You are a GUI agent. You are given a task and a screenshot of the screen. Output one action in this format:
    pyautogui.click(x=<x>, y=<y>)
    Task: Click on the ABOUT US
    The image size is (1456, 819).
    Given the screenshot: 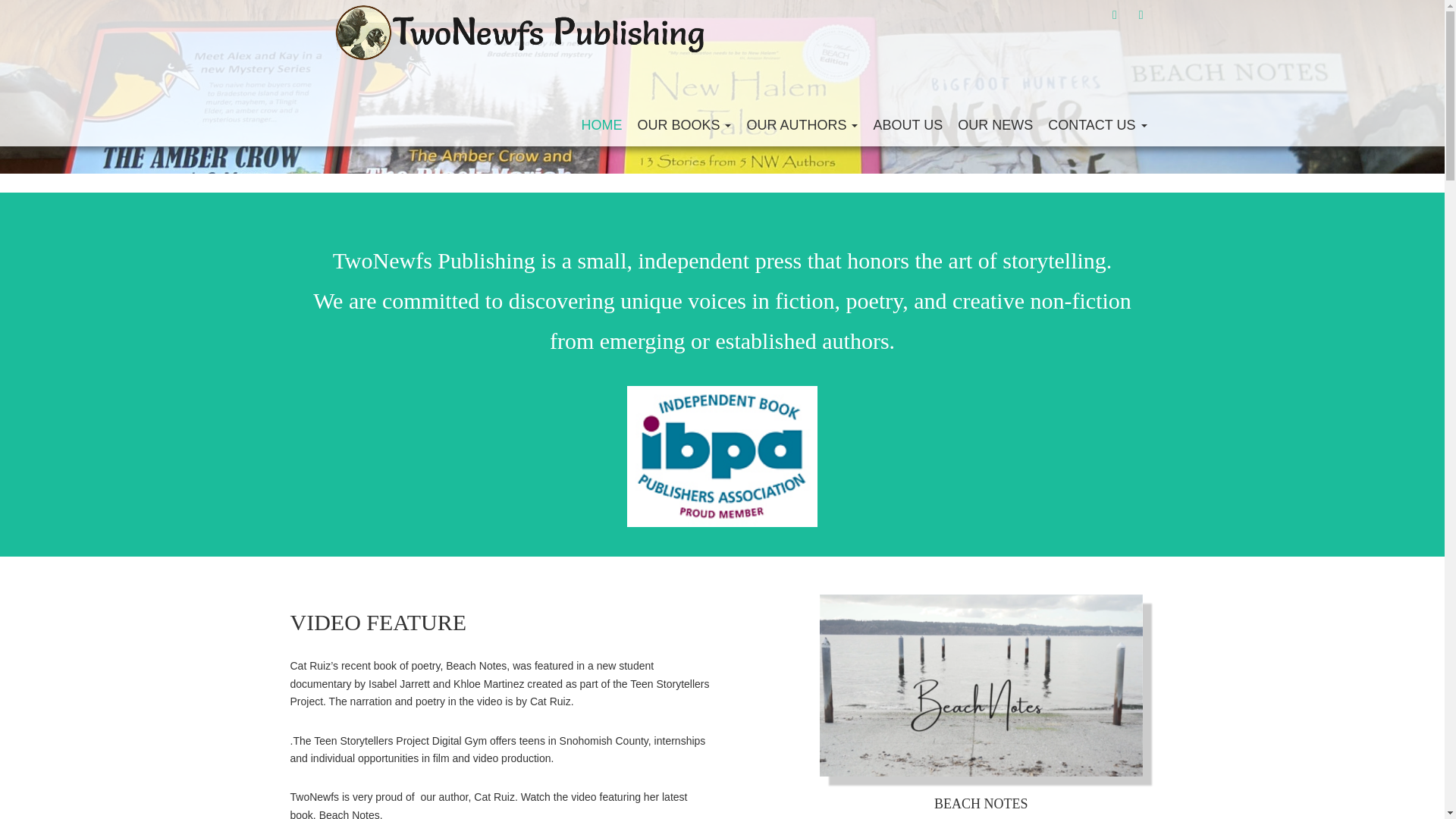 What is the action you would take?
    pyautogui.click(x=907, y=124)
    